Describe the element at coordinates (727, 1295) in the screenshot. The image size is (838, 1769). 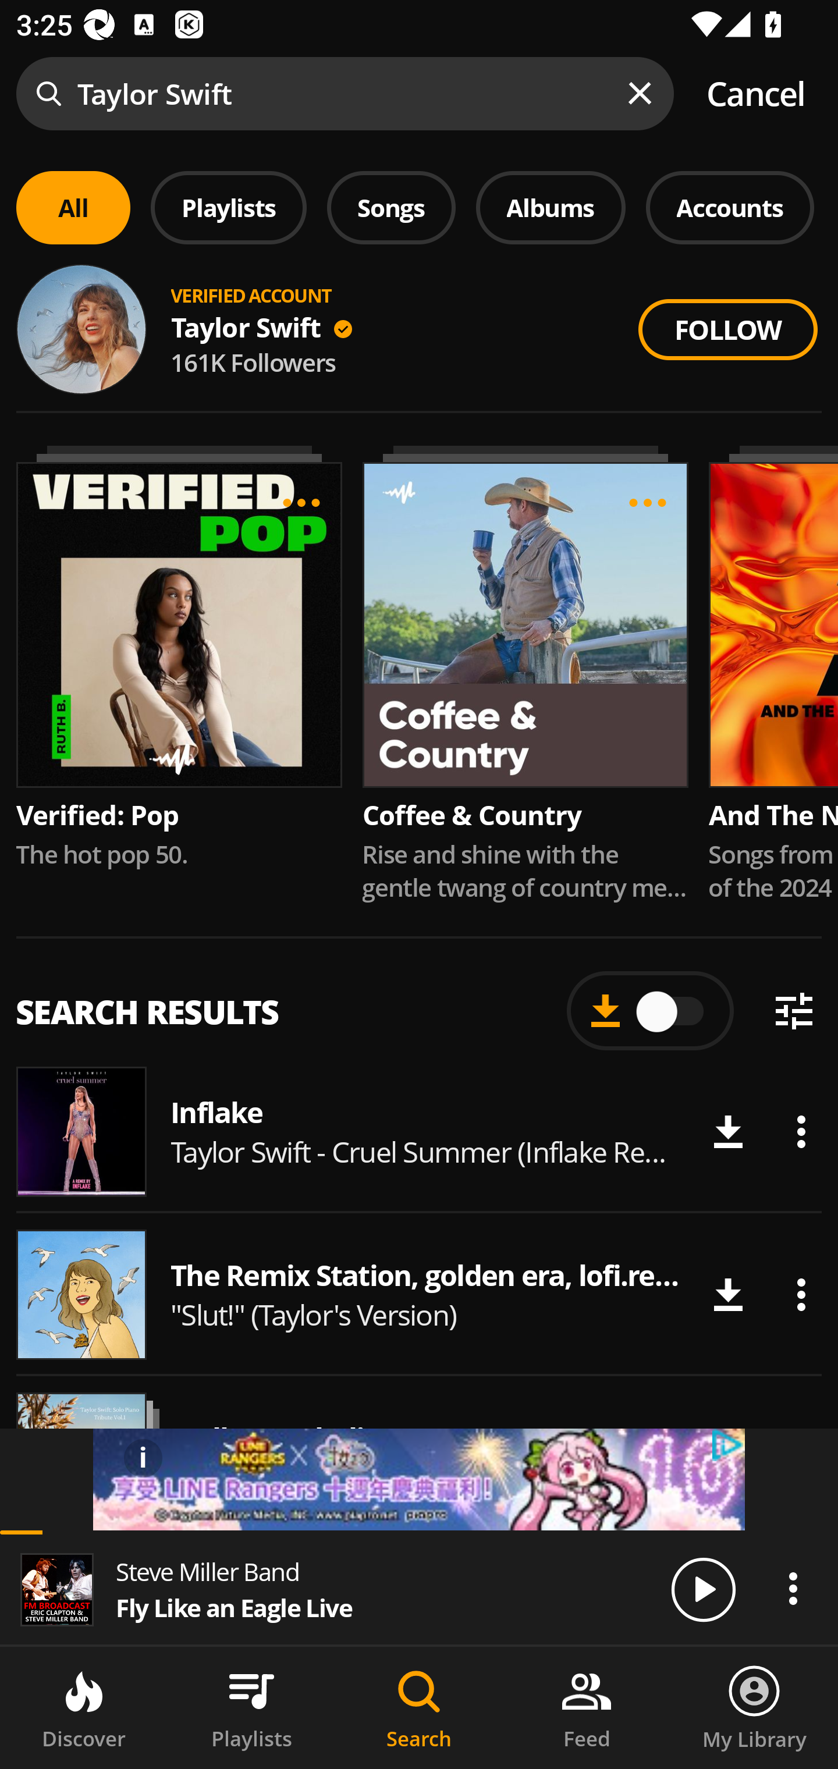
I see `Download` at that location.